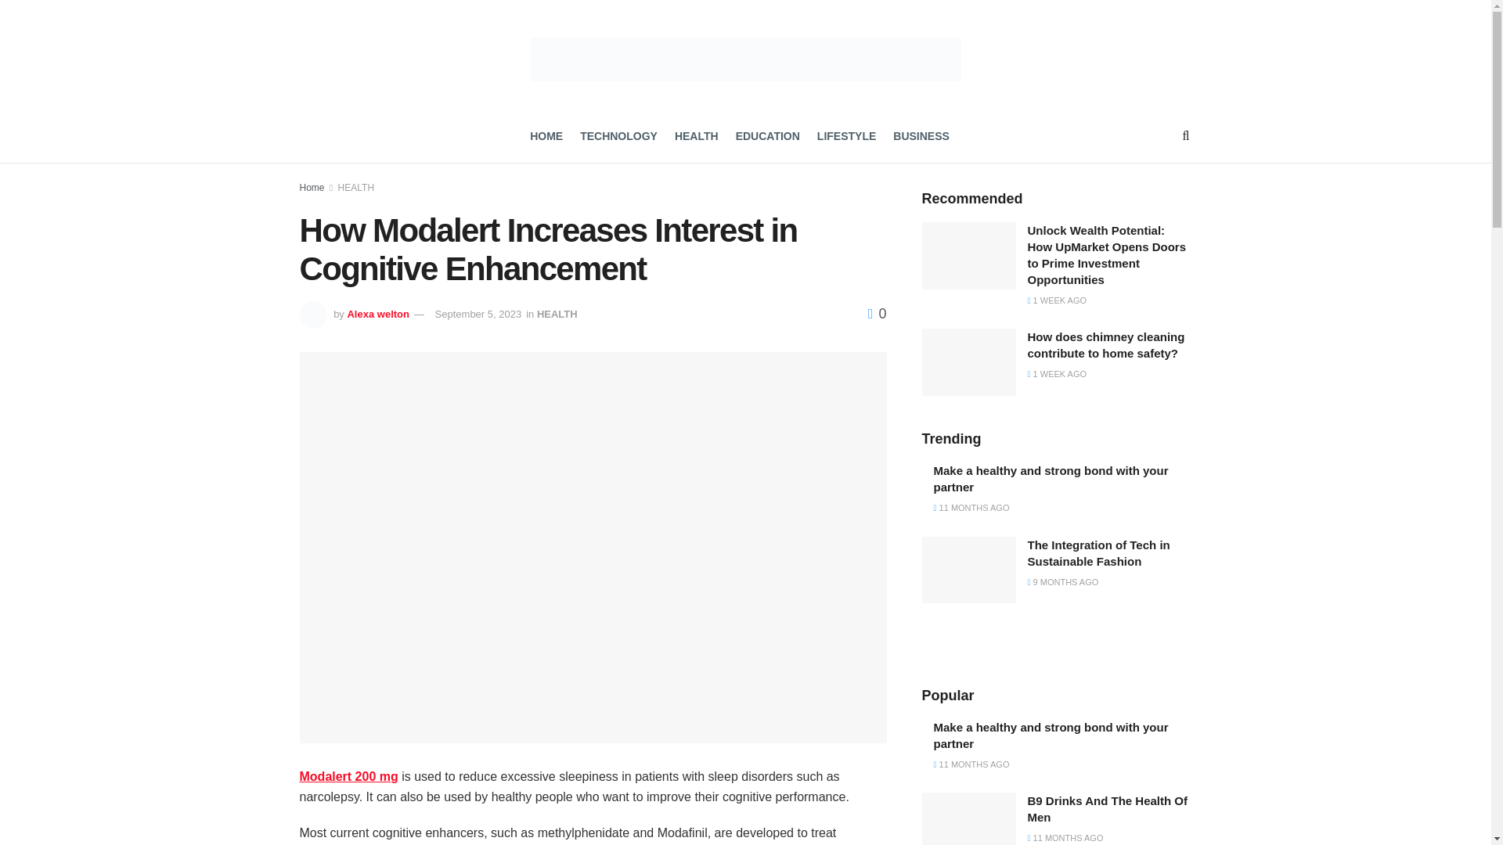 The width and height of the screenshot is (1503, 845). What do you see at coordinates (312, 188) in the screenshot?
I see `Home` at bounding box center [312, 188].